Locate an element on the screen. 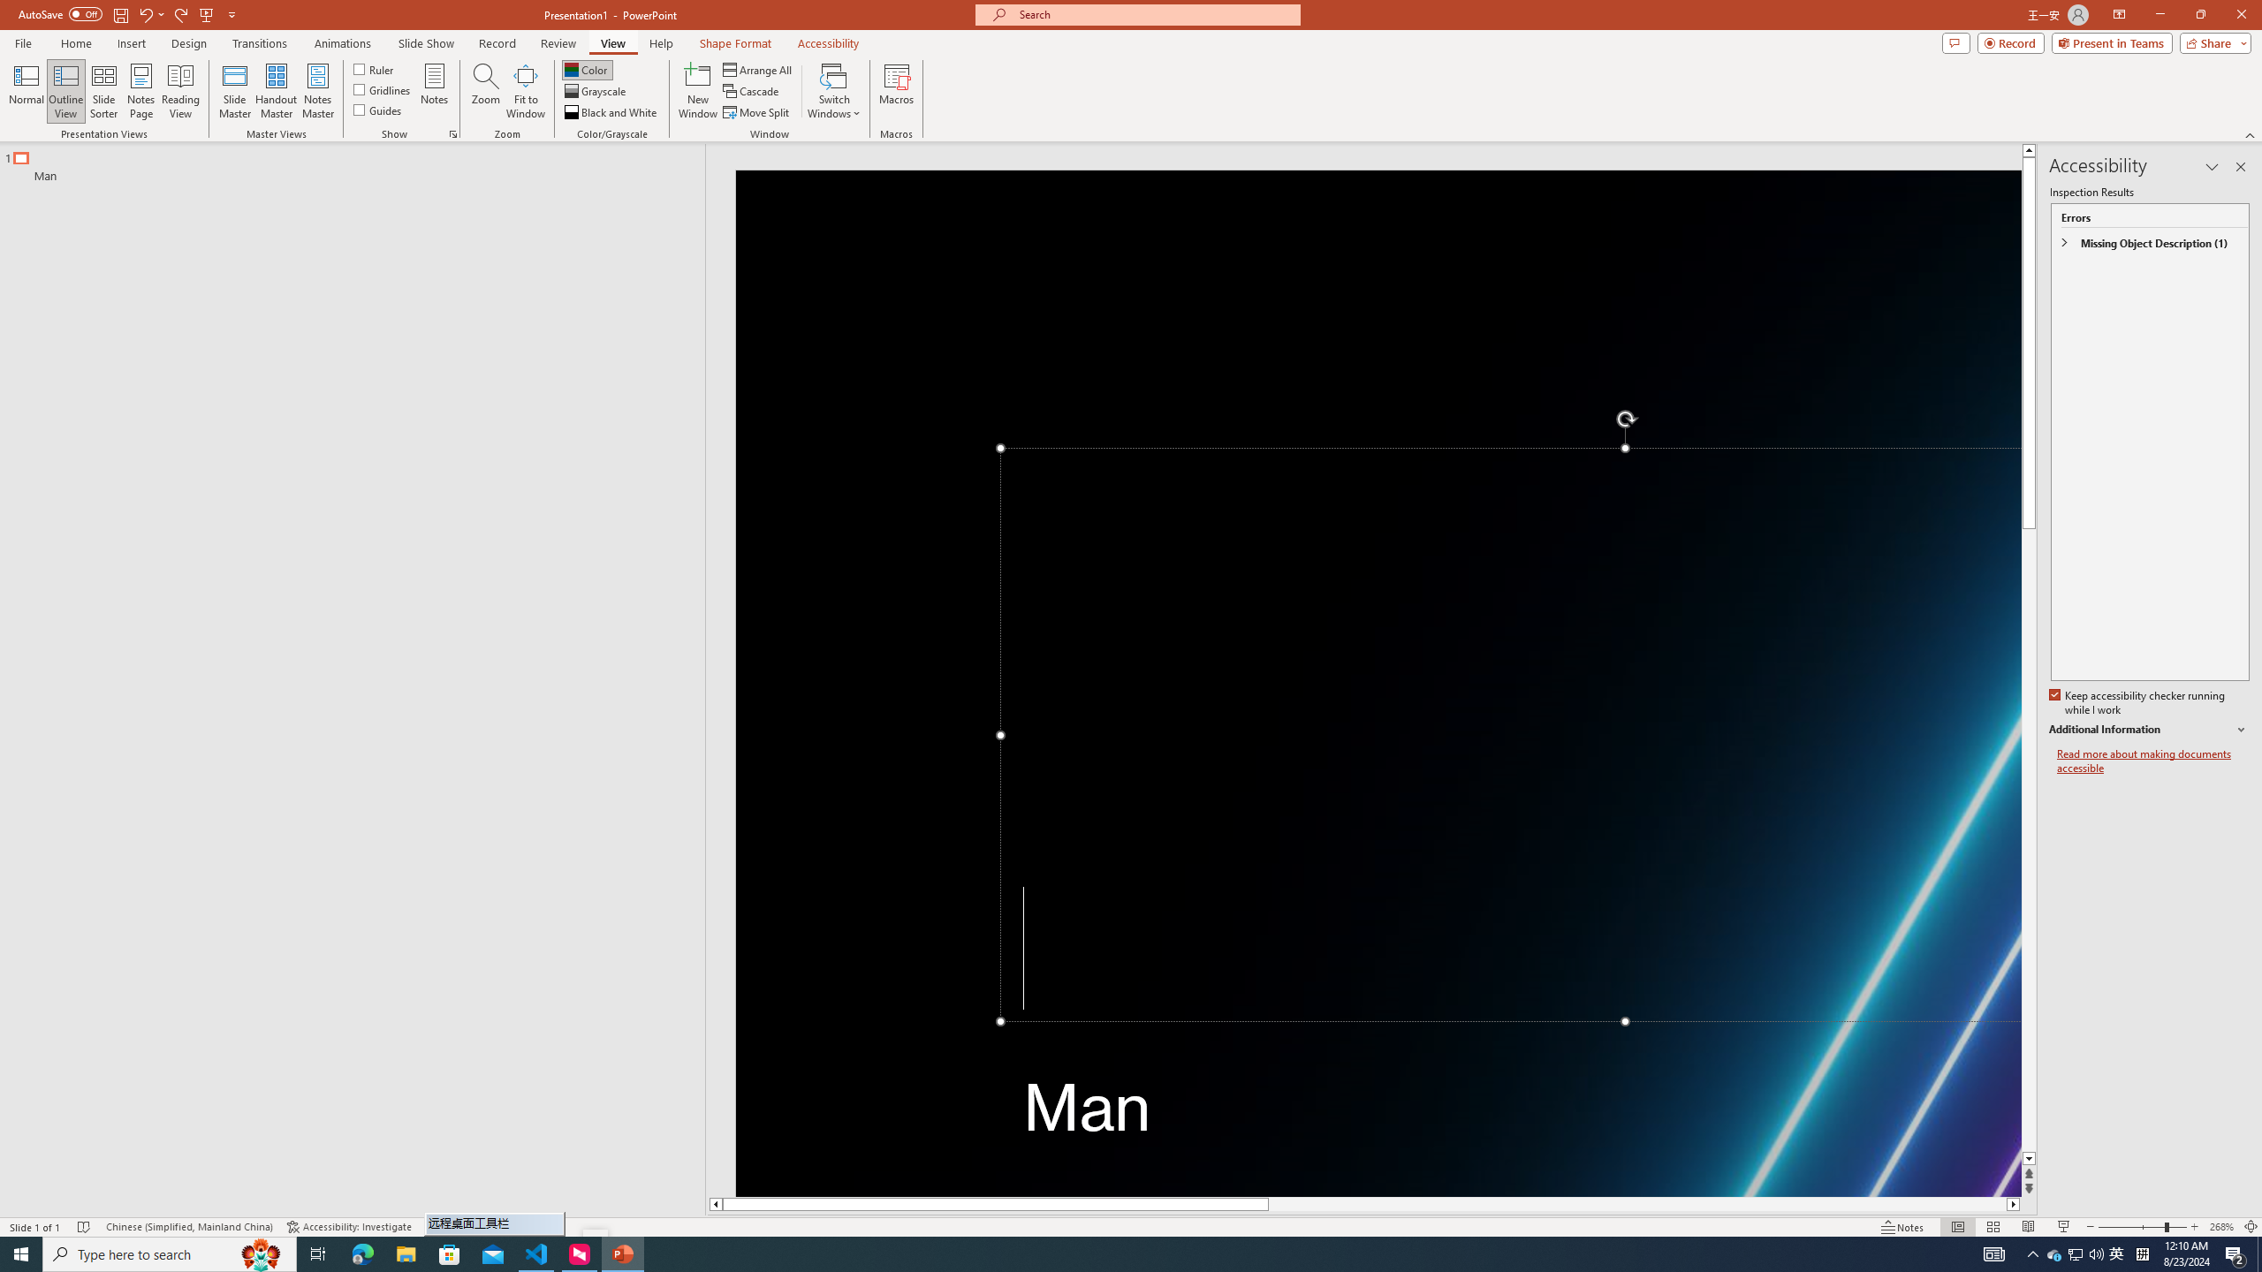 This screenshot has height=1272, width=2262. Arrange All is located at coordinates (758, 69).